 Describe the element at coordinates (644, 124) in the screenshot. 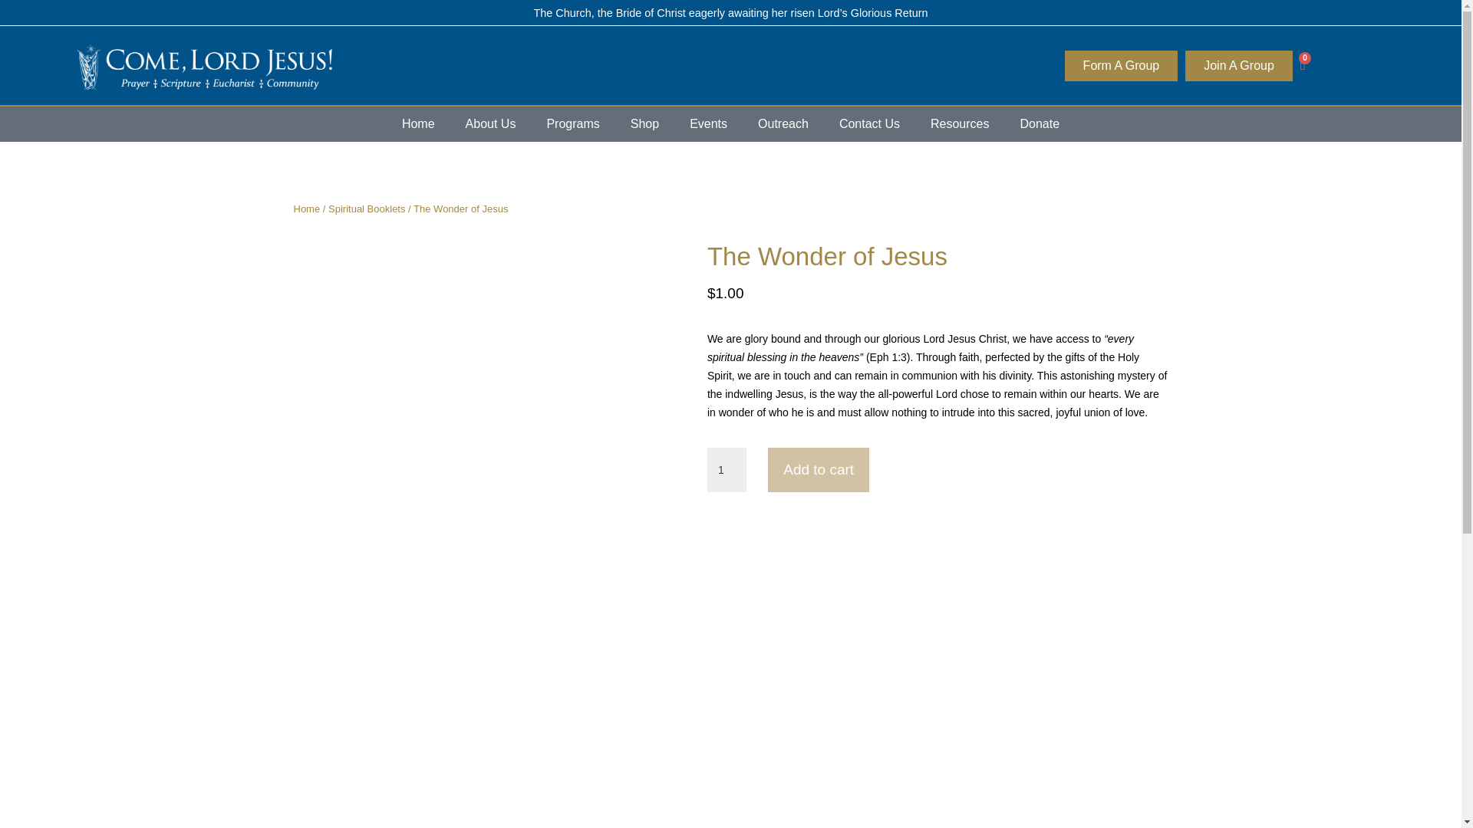

I see `Shop` at that location.